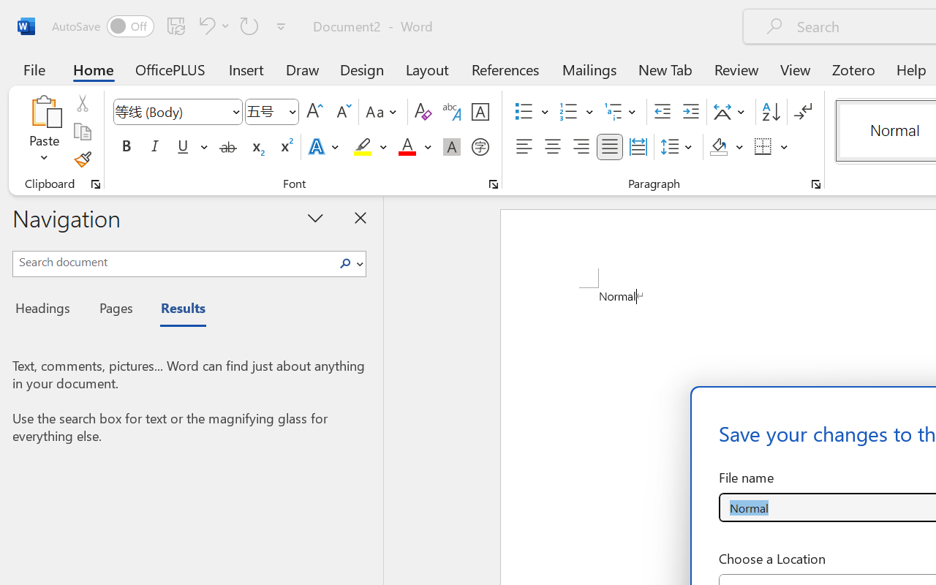 This screenshot has height=585, width=936. What do you see at coordinates (363, 147) in the screenshot?
I see `Text Highlight Color Yellow` at bounding box center [363, 147].